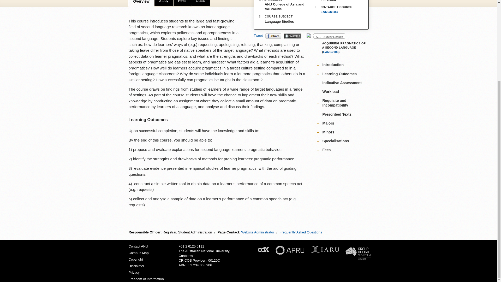 The height and width of the screenshot is (282, 501). I want to click on LANG6103, so click(329, 12).